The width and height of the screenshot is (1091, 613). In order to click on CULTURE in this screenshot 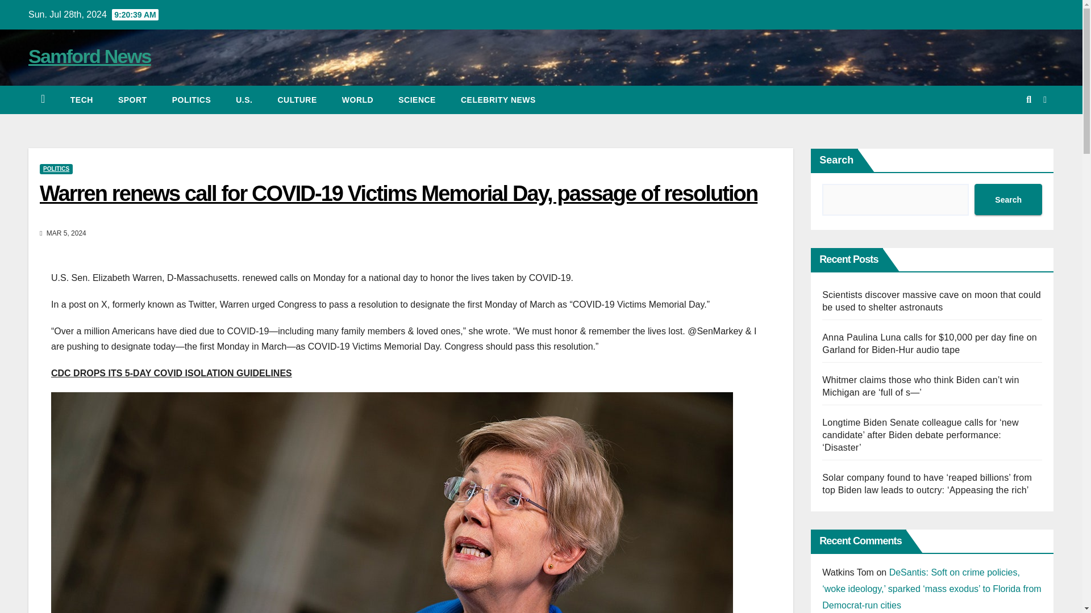, I will do `click(297, 100)`.